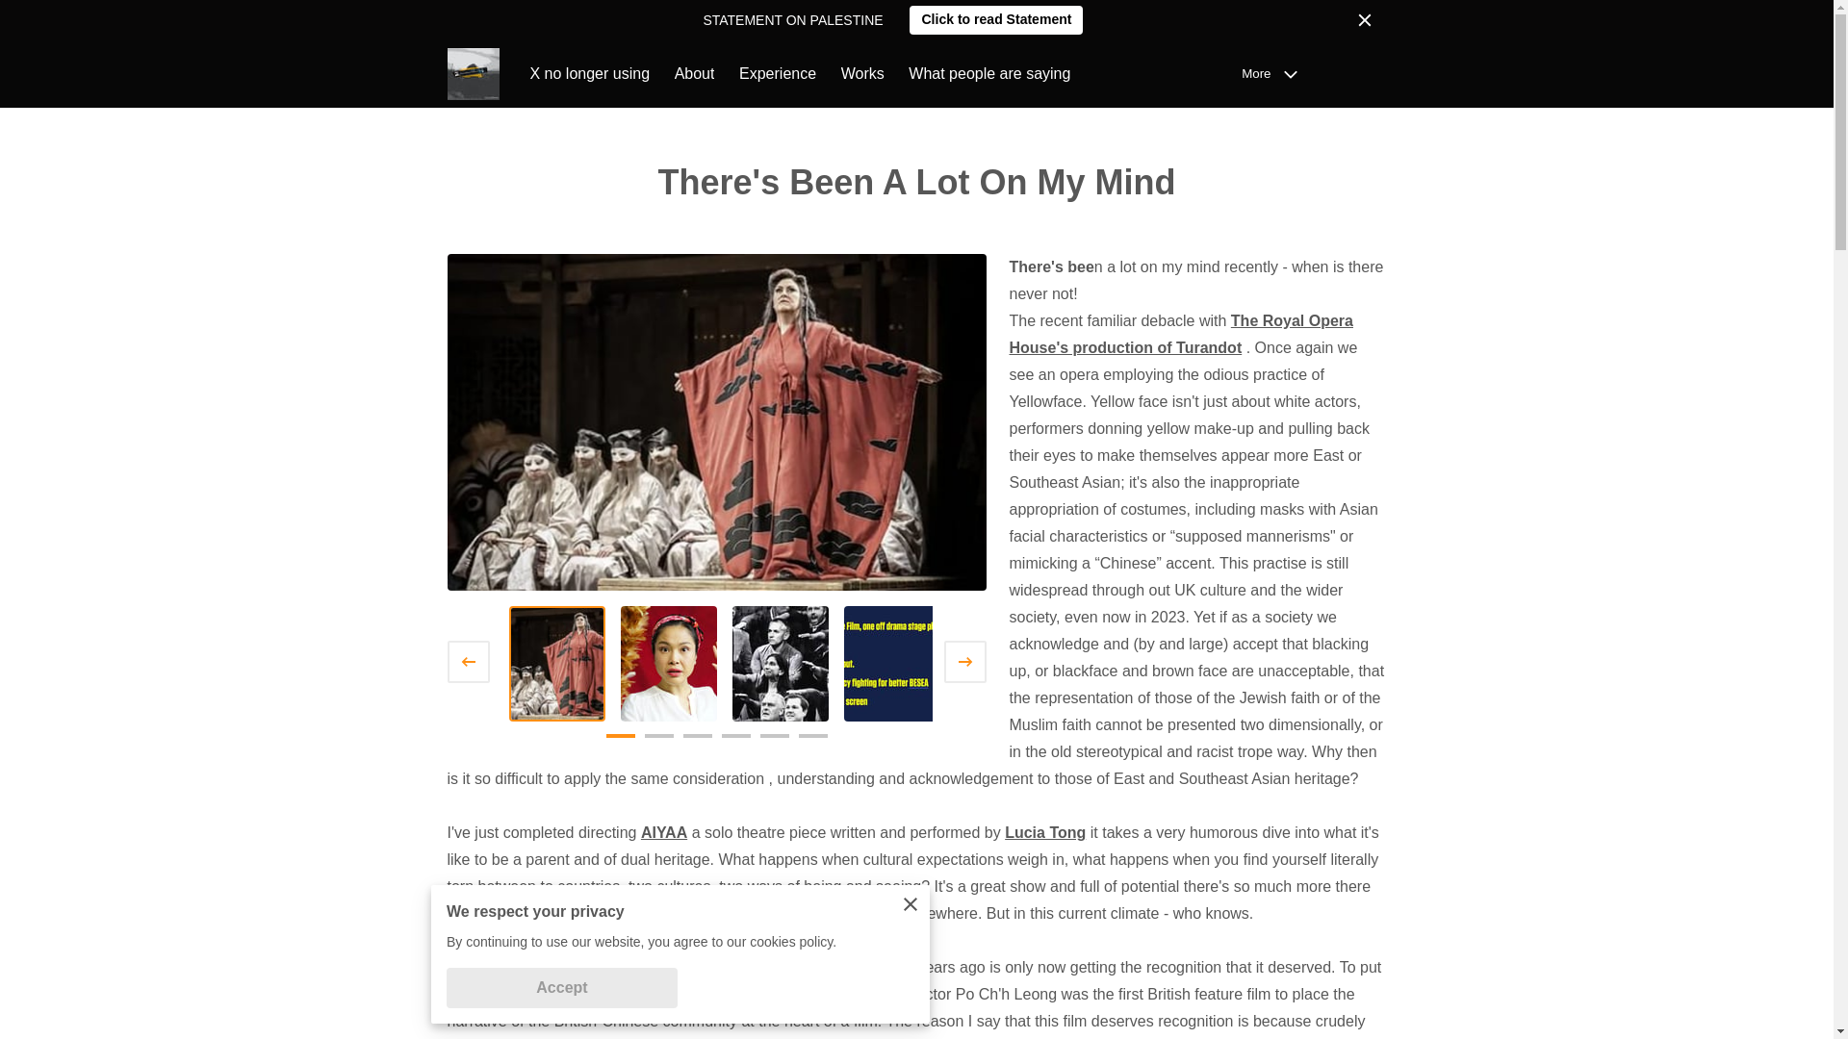 The height and width of the screenshot is (1039, 1848). I want to click on X no longer using, so click(589, 74).